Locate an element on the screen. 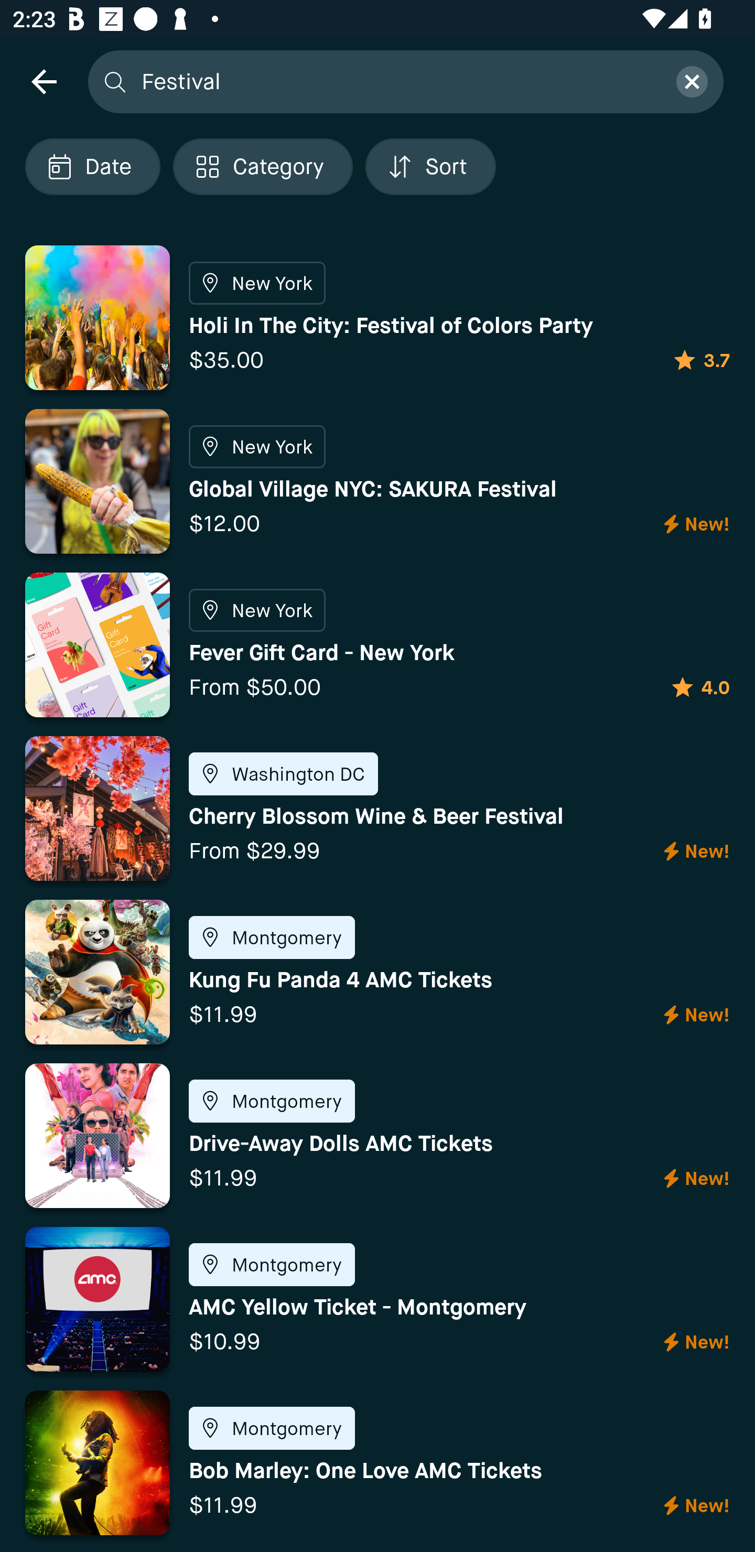 The height and width of the screenshot is (1552, 755). Localized description Sort is located at coordinates (430, 167).